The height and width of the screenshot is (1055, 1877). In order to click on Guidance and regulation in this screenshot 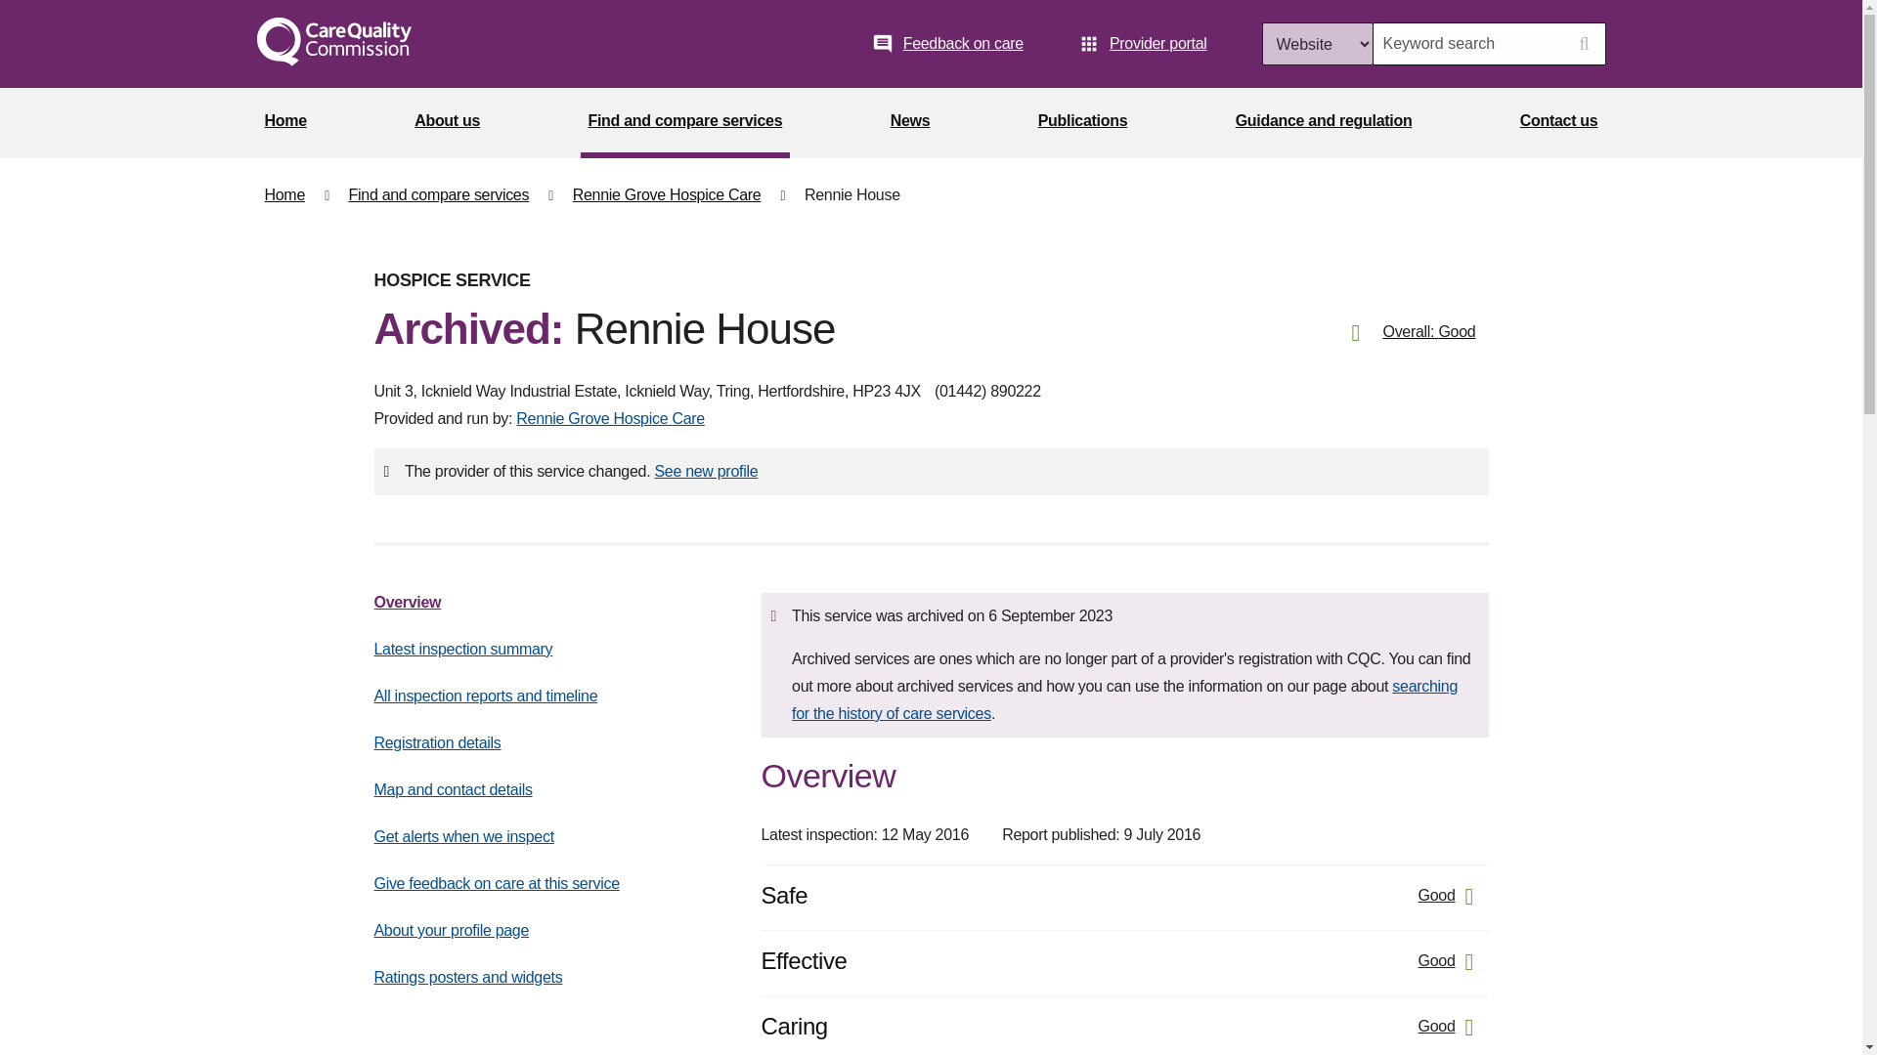, I will do `click(1324, 123)`.